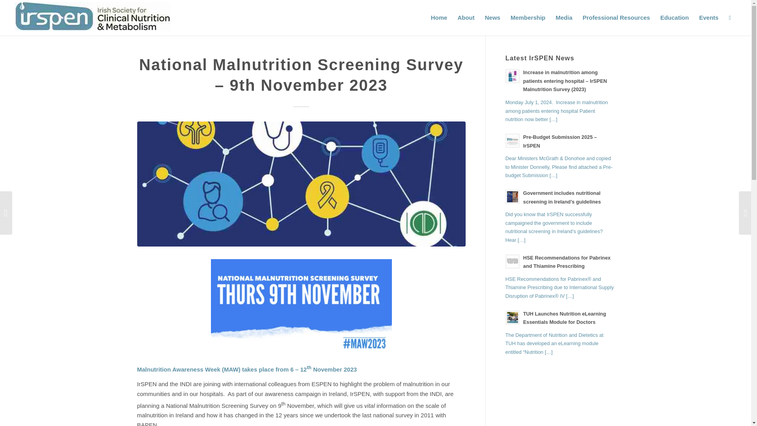 This screenshot has width=757, height=426. I want to click on irspen-logo, so click(93, 16).